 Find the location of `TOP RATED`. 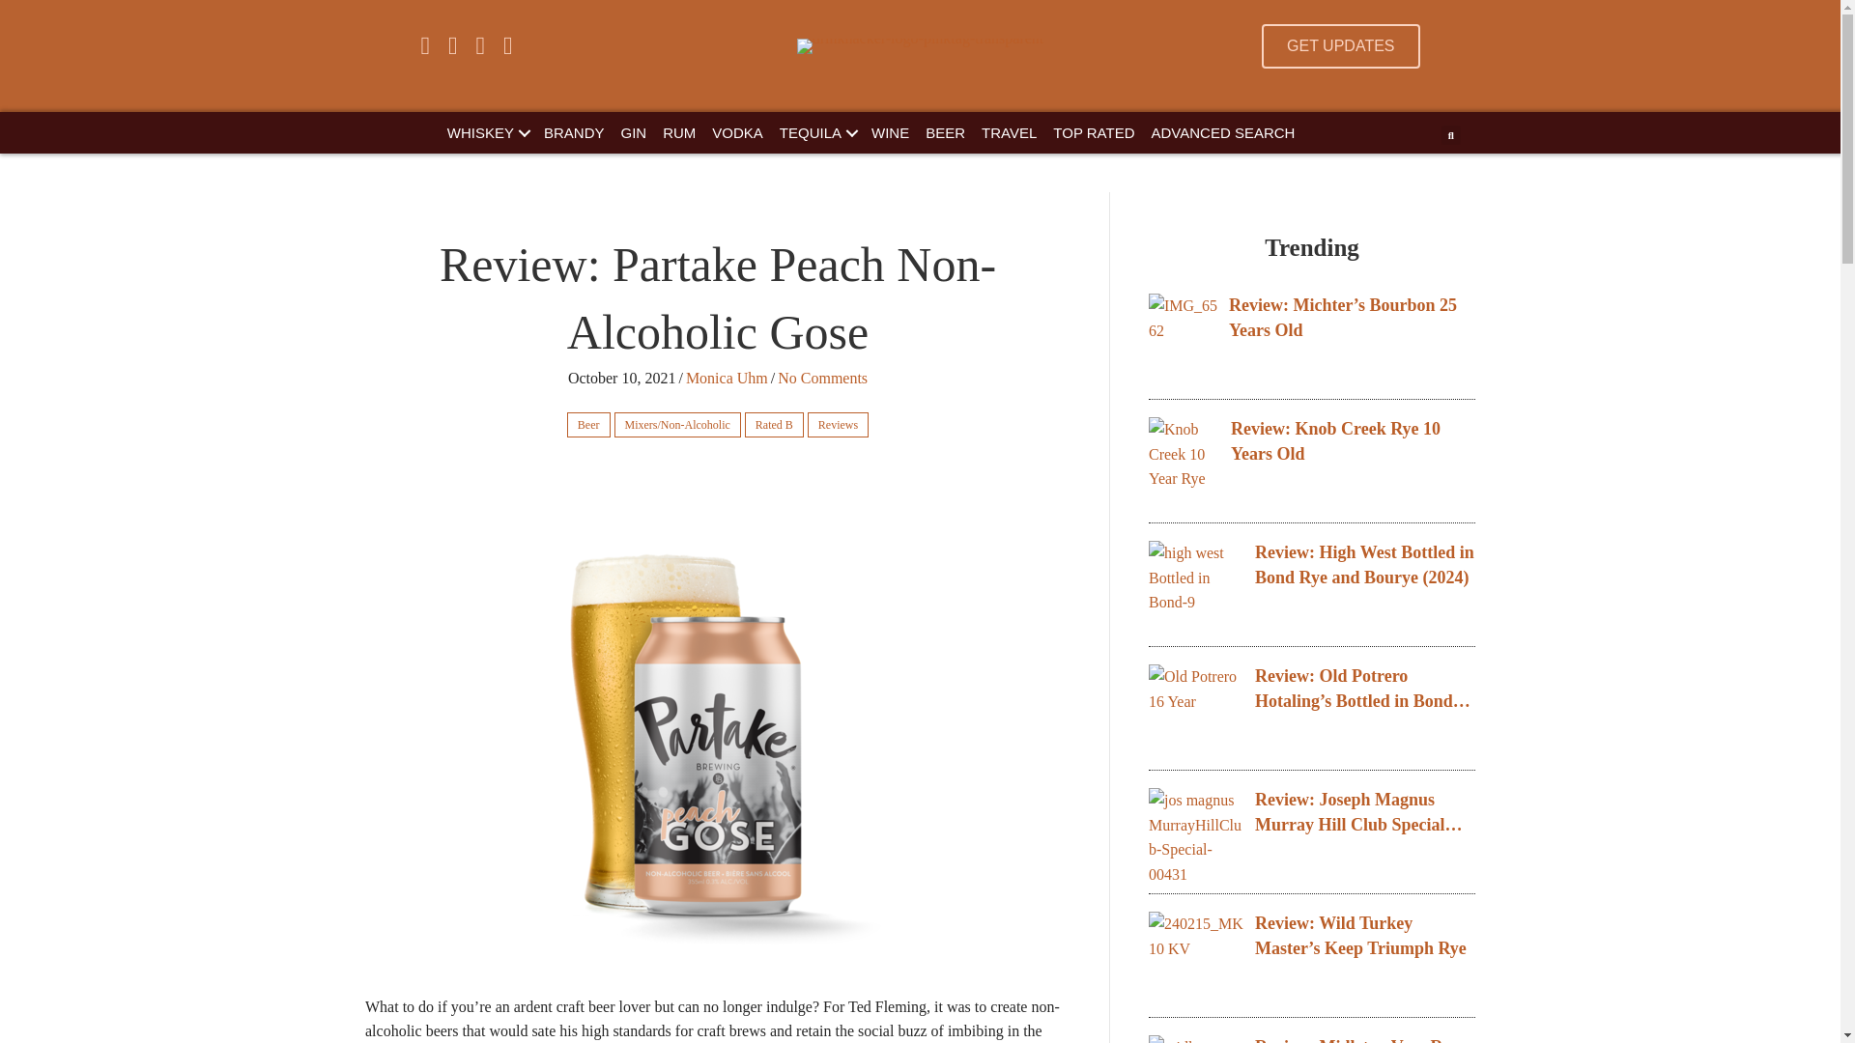

TOP RATED is located at coordinates (1094, 131).